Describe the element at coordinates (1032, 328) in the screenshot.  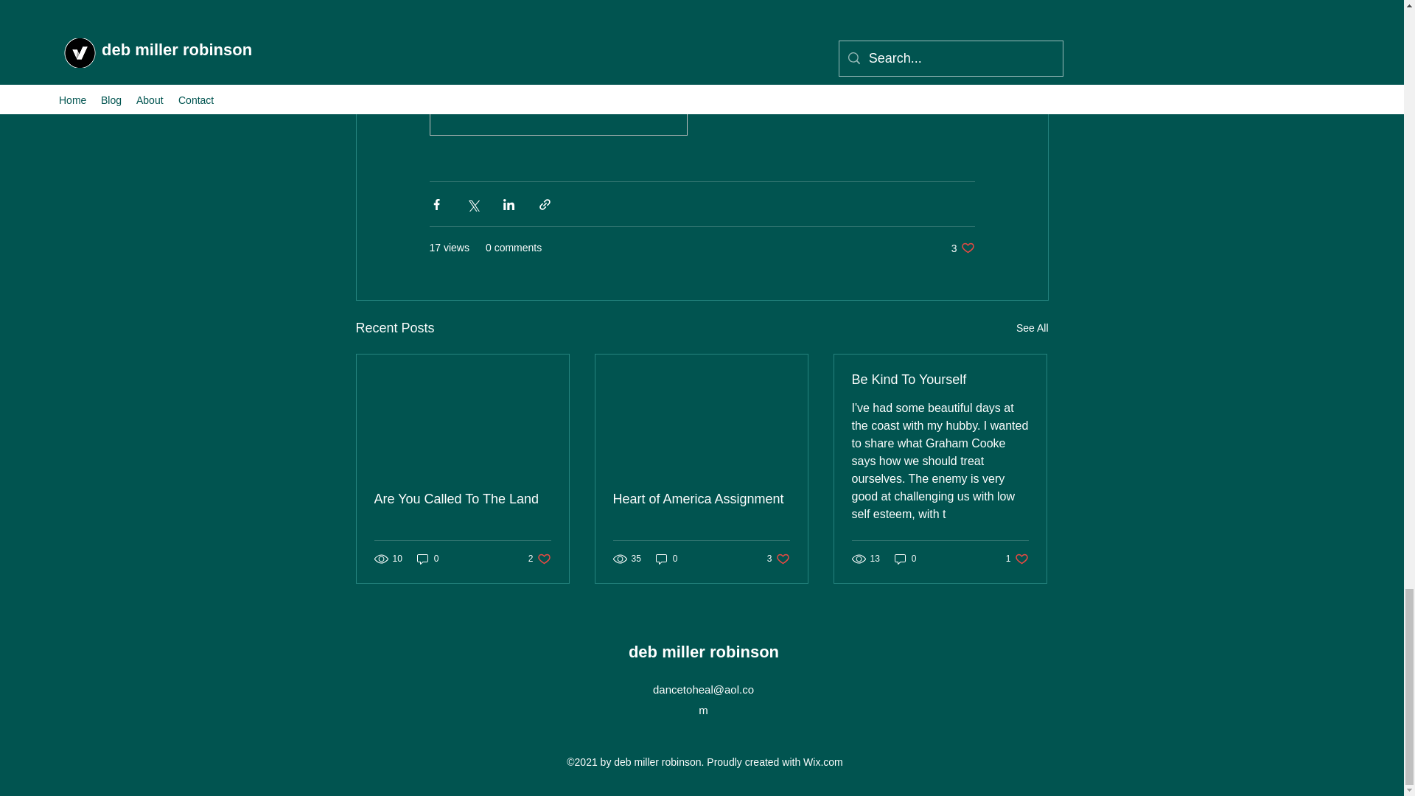
I see `See All` at that location.